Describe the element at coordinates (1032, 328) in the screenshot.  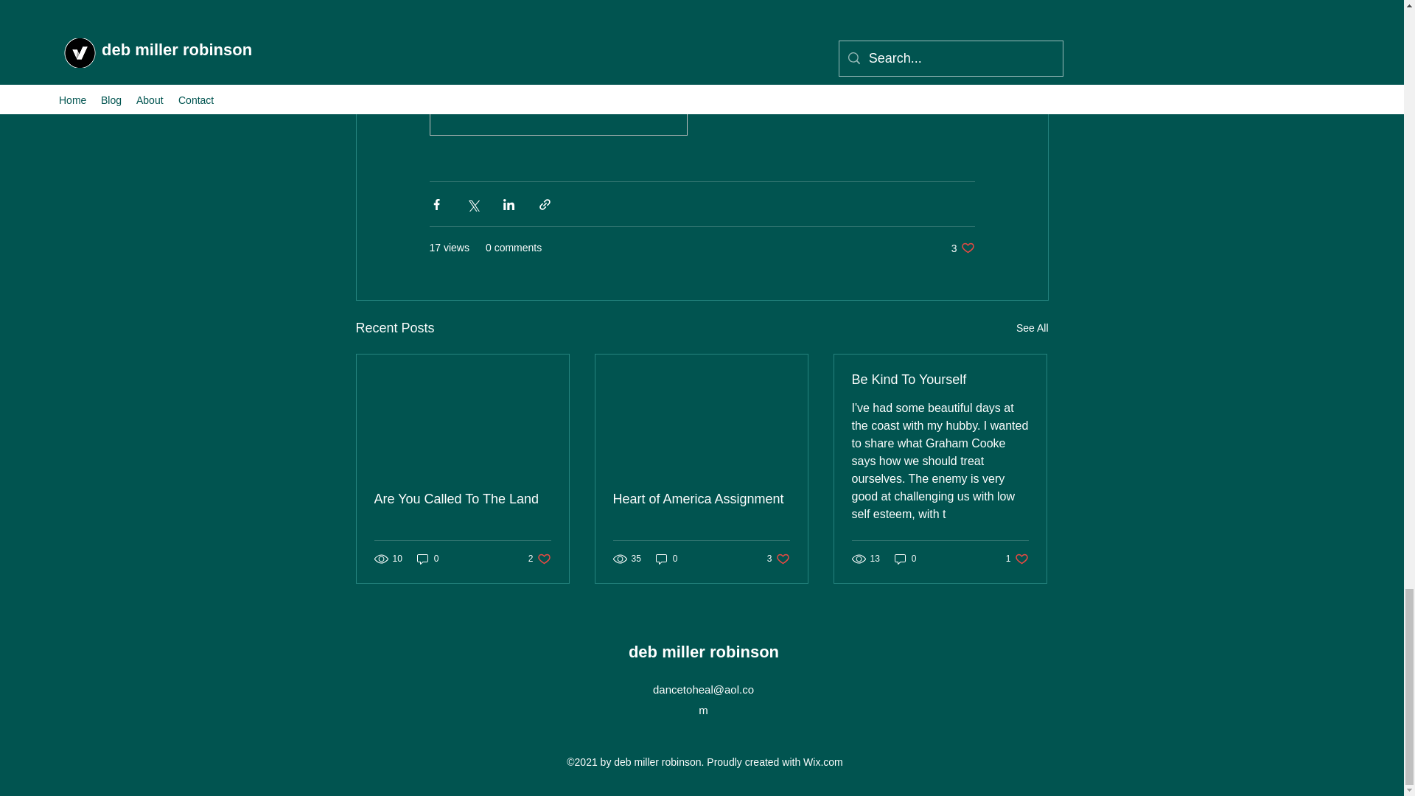
I see `See All` at that location.